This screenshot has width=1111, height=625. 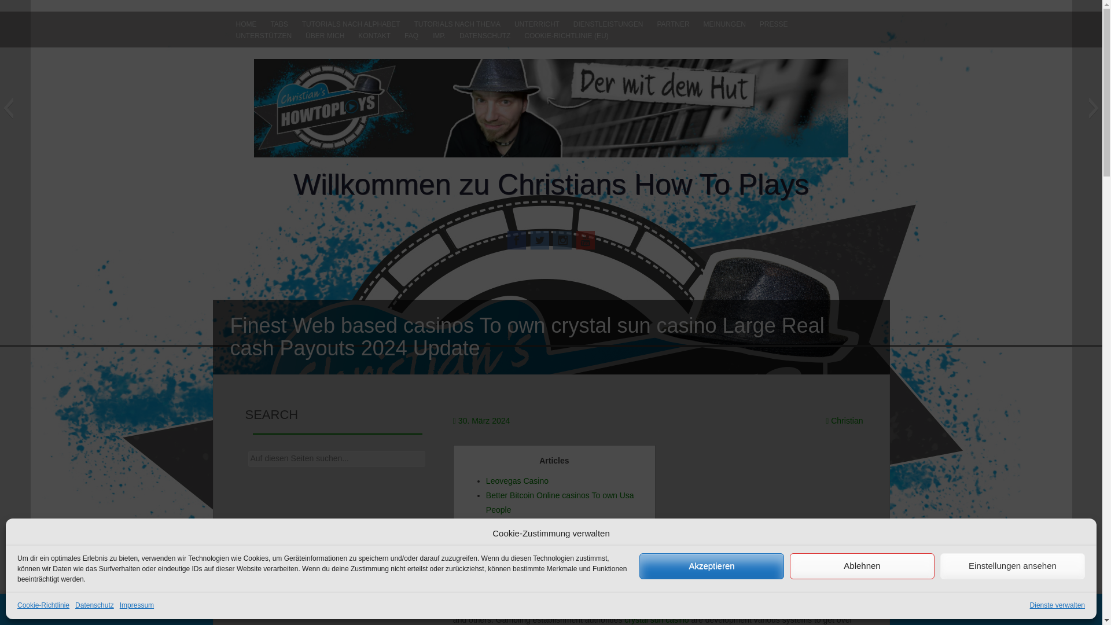 I want to click on DATENSCHUTZ, so click(x=485, y=36).